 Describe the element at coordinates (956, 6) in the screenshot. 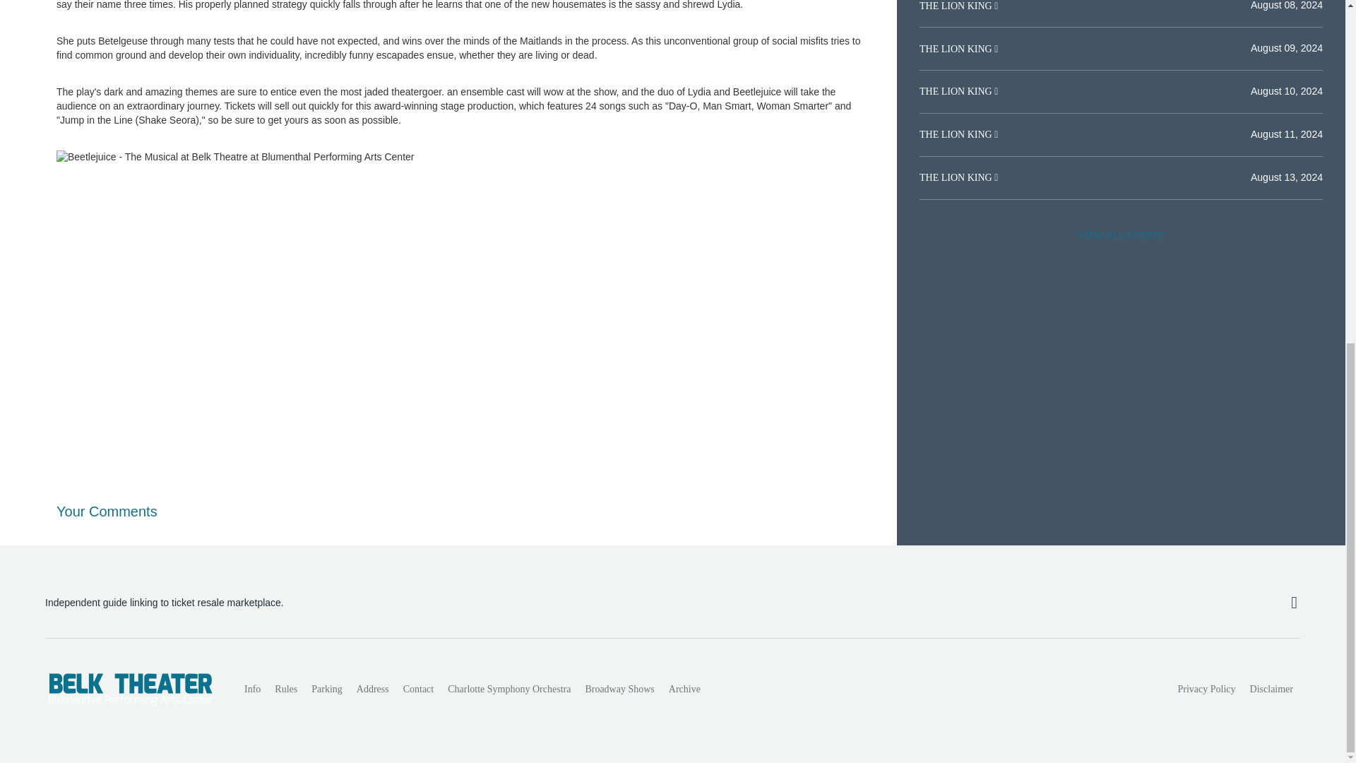

I see `THE LION KING` at that location.